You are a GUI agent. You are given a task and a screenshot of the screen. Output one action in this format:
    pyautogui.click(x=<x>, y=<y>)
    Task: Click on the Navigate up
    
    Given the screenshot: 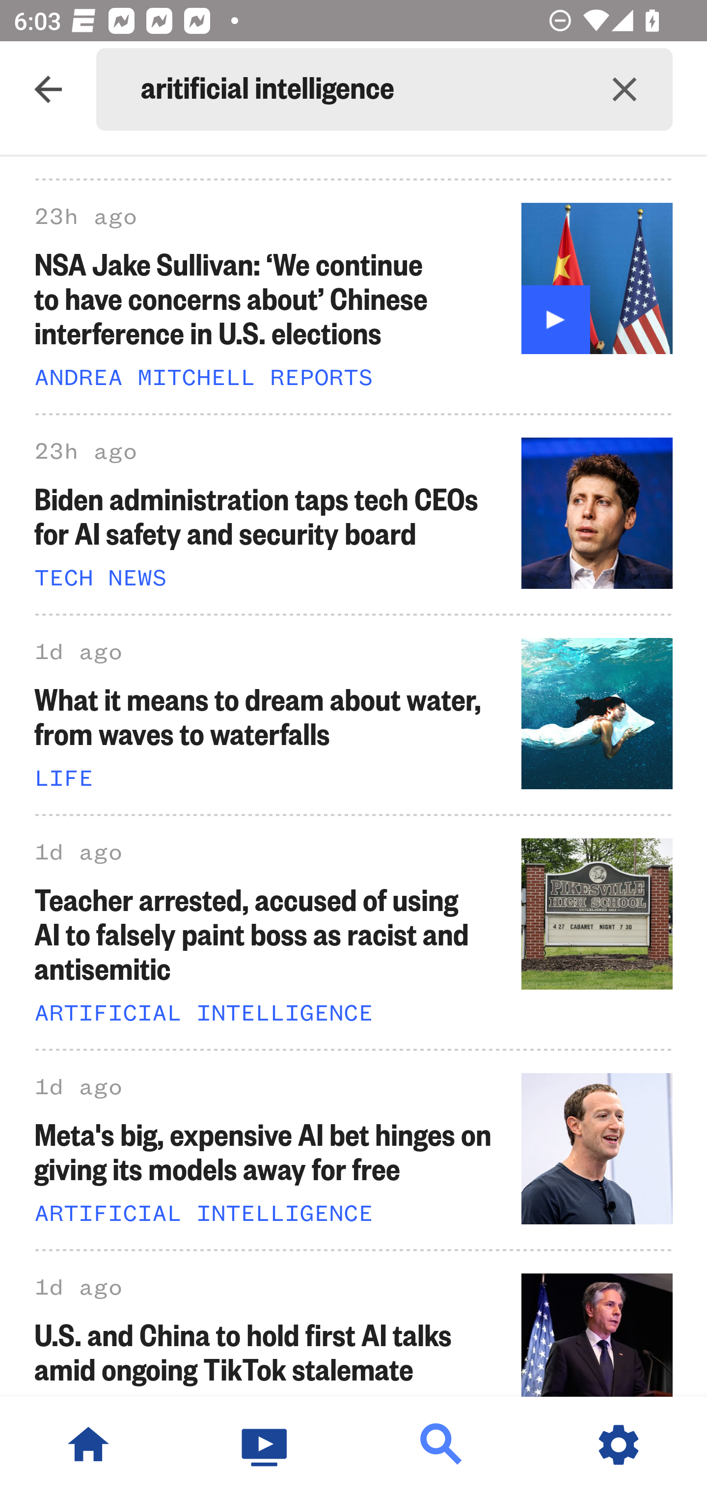 What is the action you would take?
    pyautogui.click(x=48, y=89)
    